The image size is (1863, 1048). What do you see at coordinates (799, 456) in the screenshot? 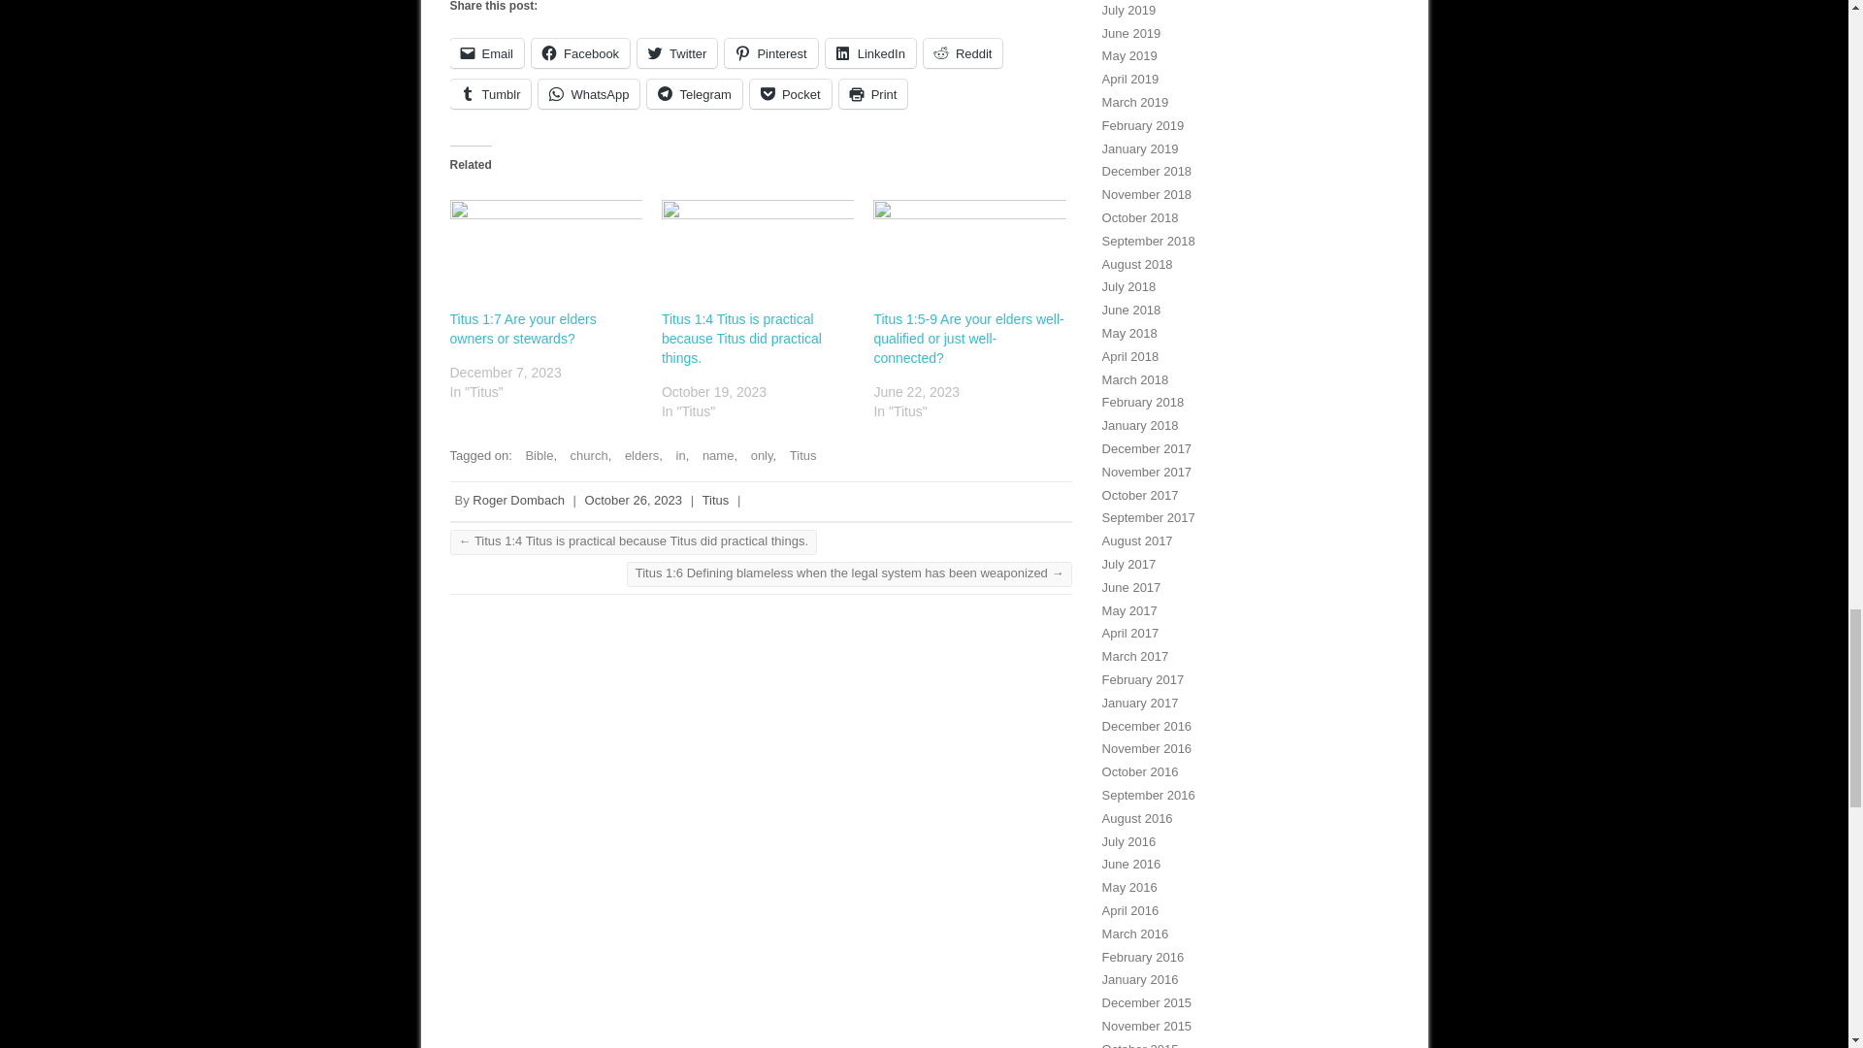
I see `Titus` at bounding box center [799, 456].